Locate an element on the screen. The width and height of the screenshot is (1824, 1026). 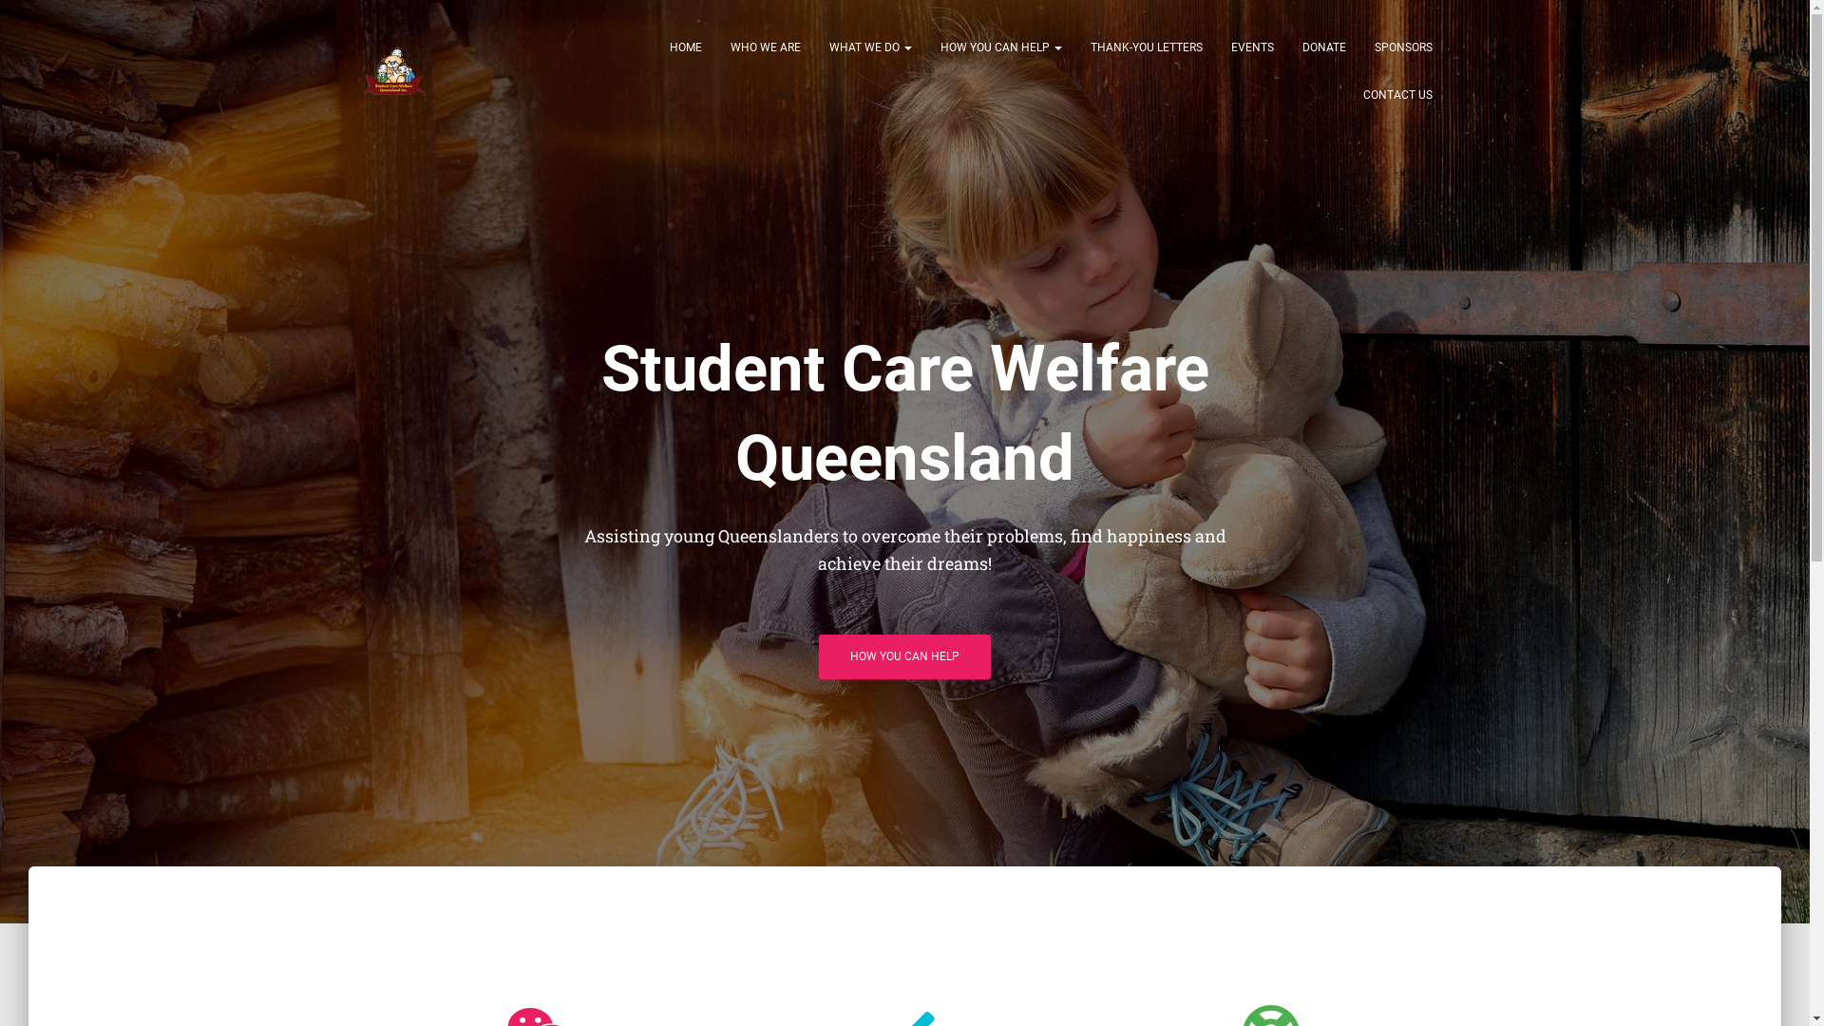
WHAT WE DO is located at coordinates (870, 47).